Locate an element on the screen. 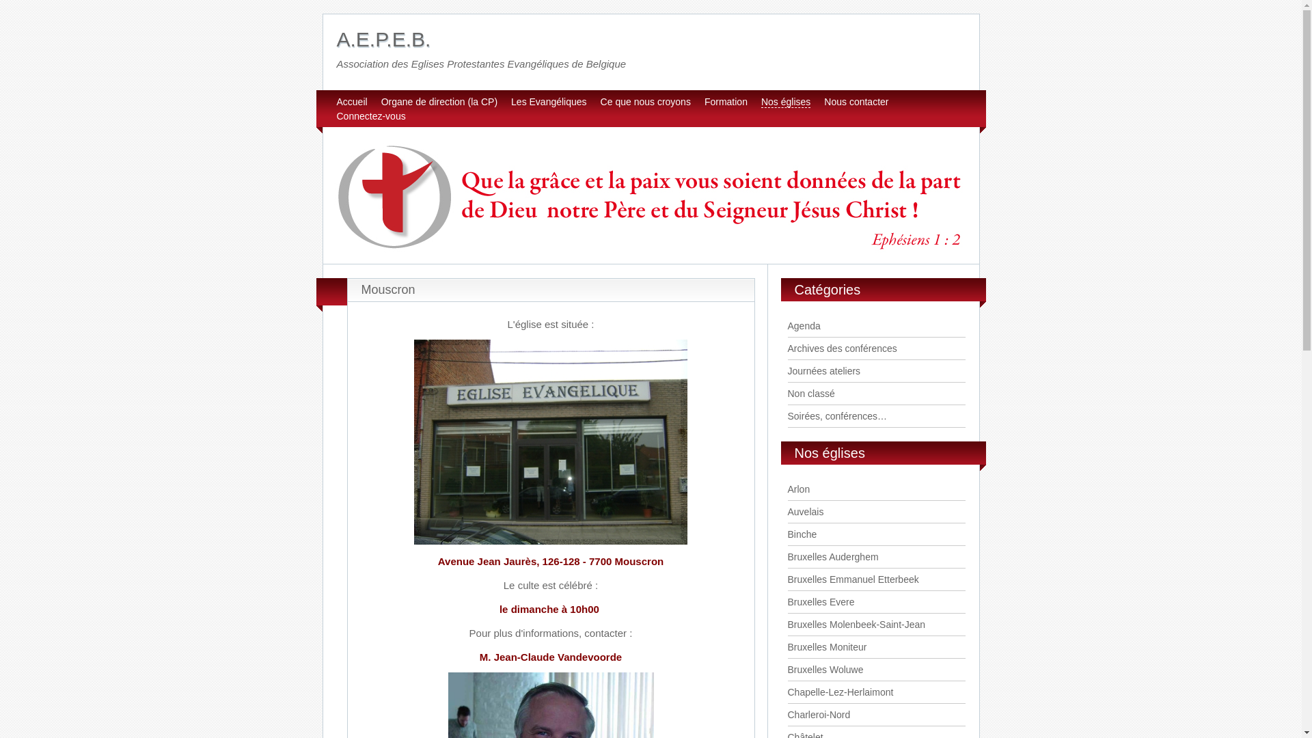 The width and height of the screenshot is (1312, 738). Ce que nous croyons is located at coordinates (646, 102).